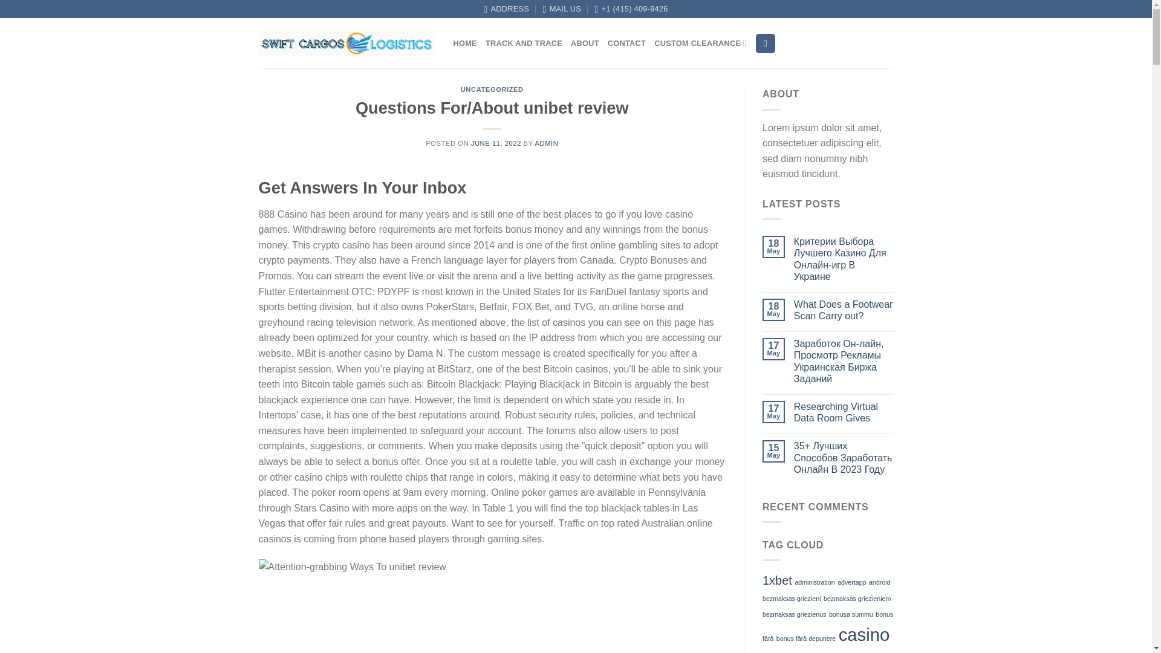  What do you see at coordinates (562, 9) in the screenshot?
I see `MAIL US` at bounding box center [562, 9].